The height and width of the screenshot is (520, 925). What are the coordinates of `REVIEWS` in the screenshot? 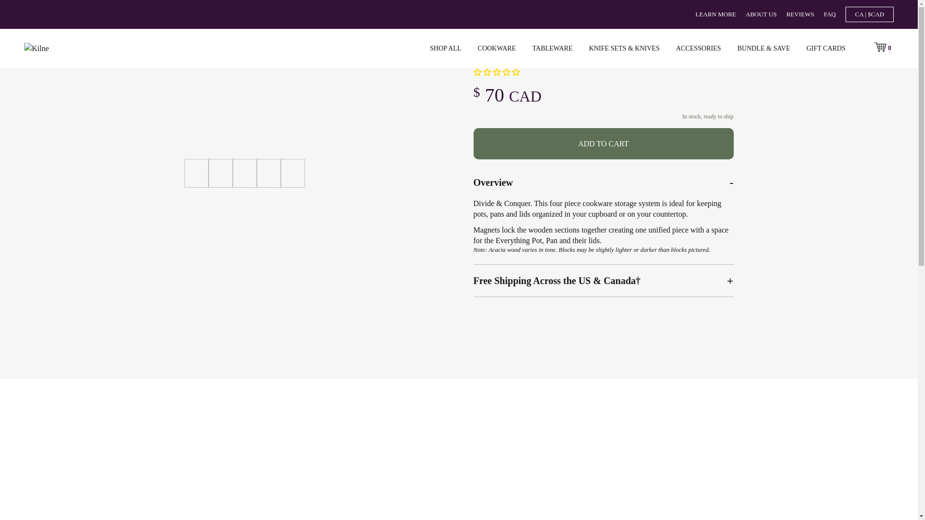 It's located at (800, 13).